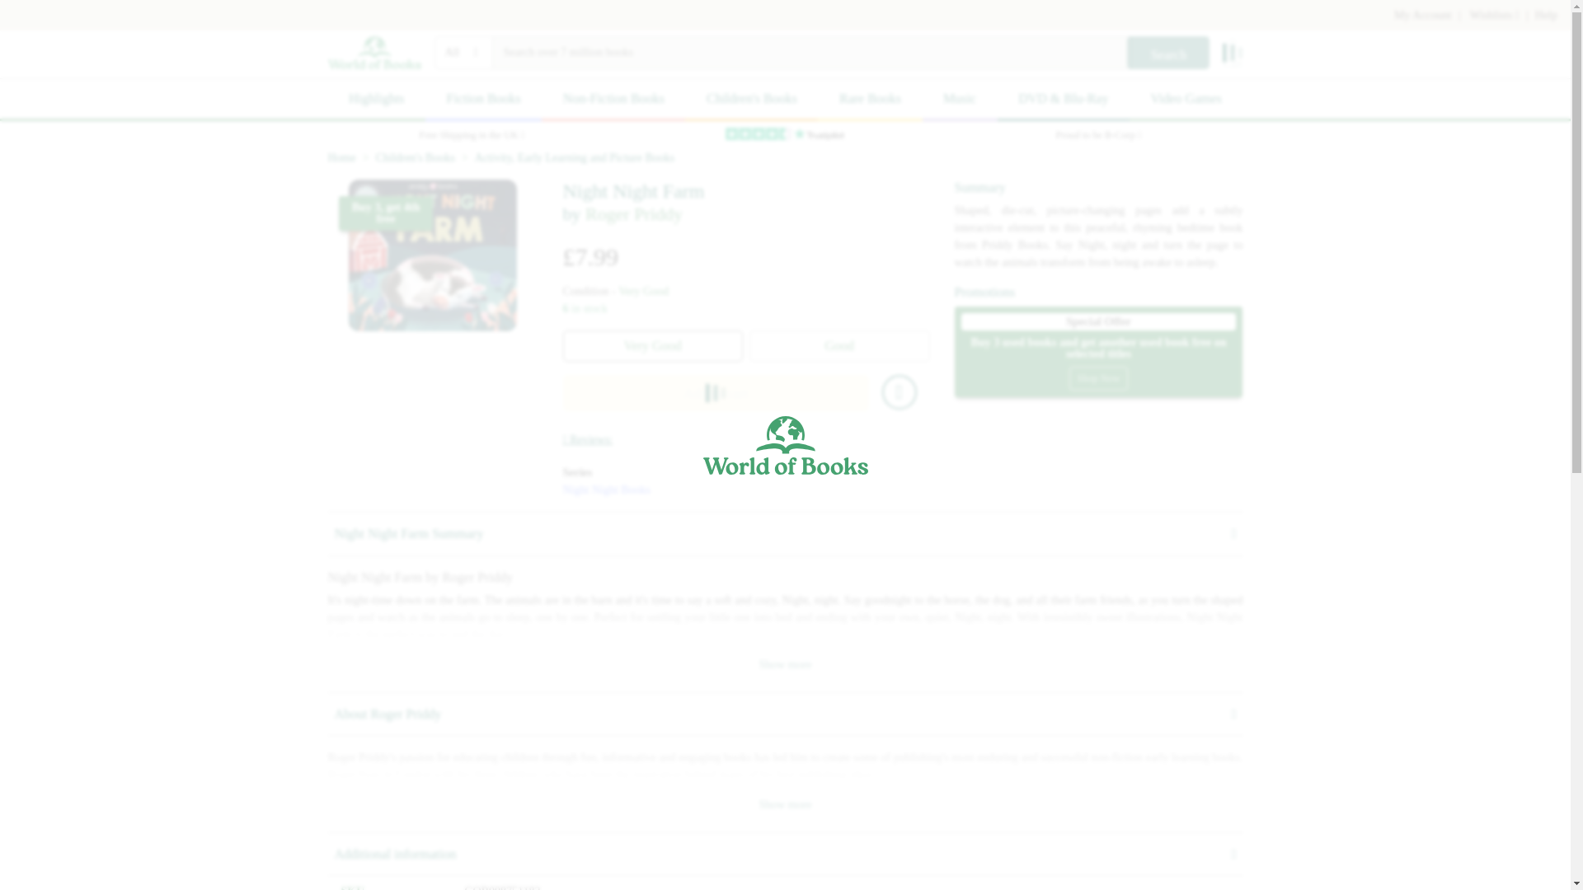 The width and height of the screenshot is (1583, 890). What do you see at coordinates (587, 440) in the screenshot?
I see `Reviews:` at bounding box center [587, 440].